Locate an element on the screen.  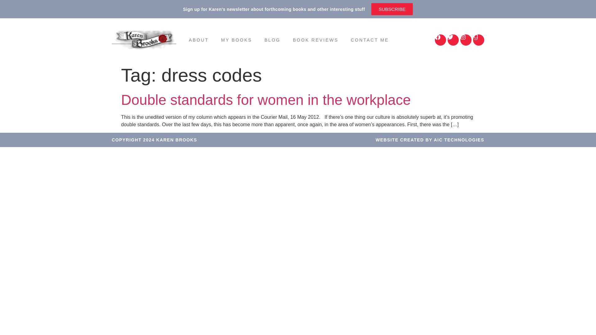
BLOG is located at coordinates (272, 40).